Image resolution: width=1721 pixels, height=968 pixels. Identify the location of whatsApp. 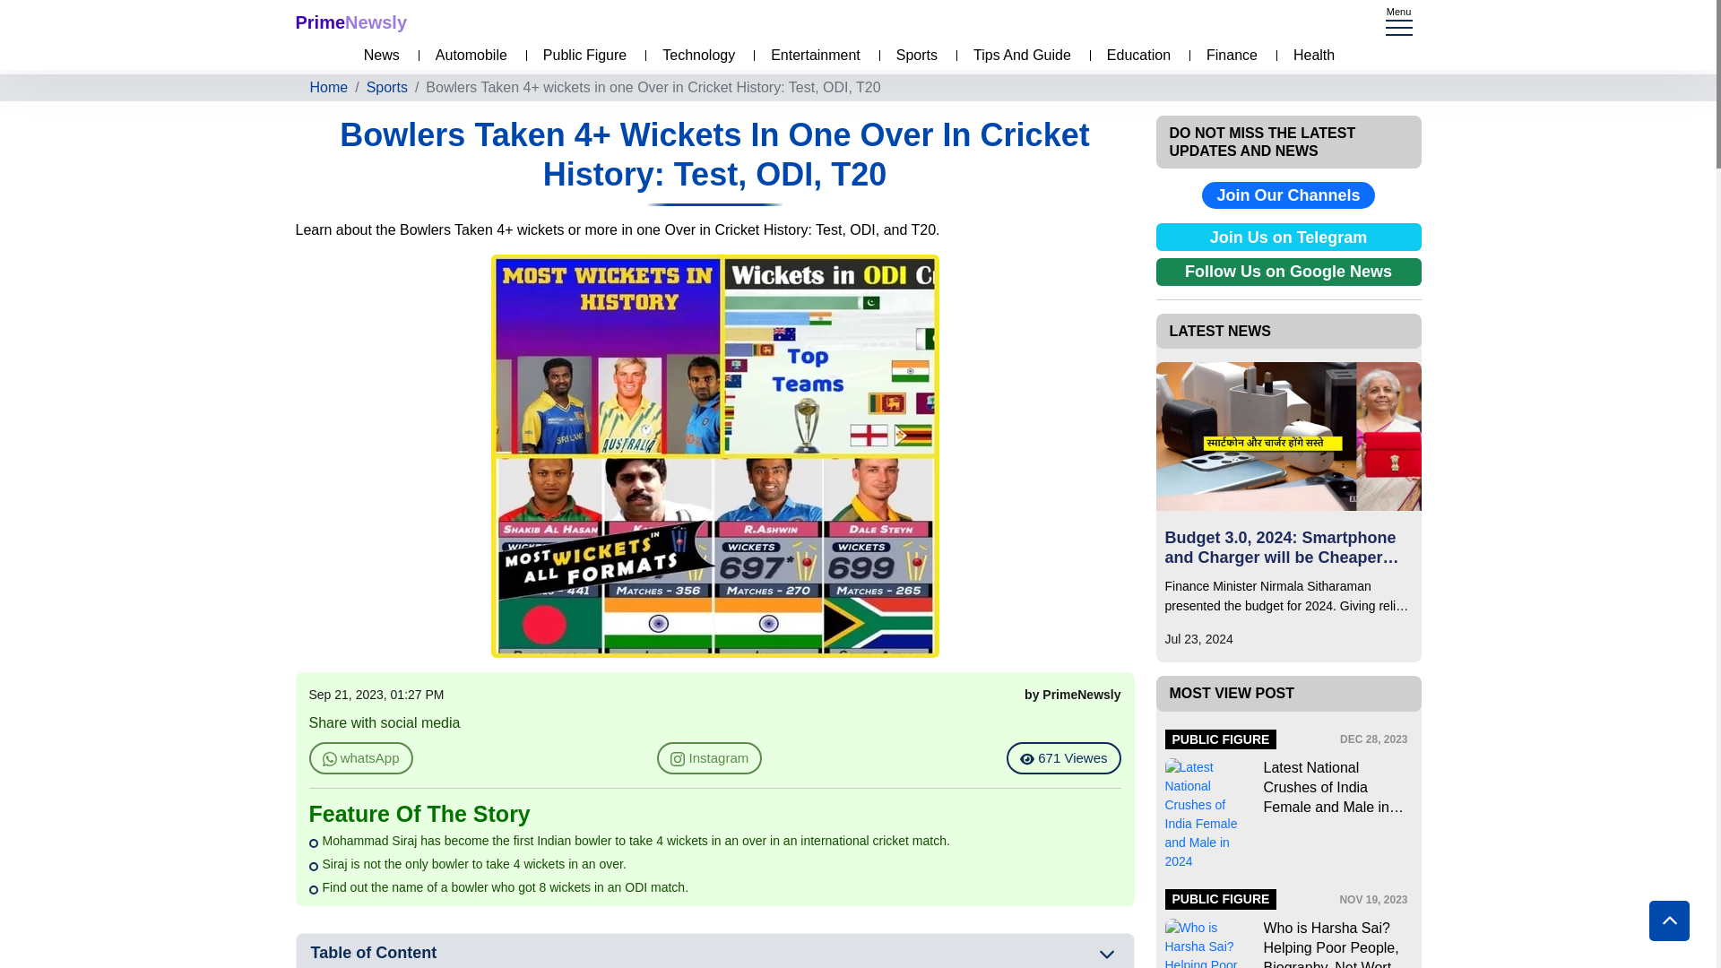
(360, 758).